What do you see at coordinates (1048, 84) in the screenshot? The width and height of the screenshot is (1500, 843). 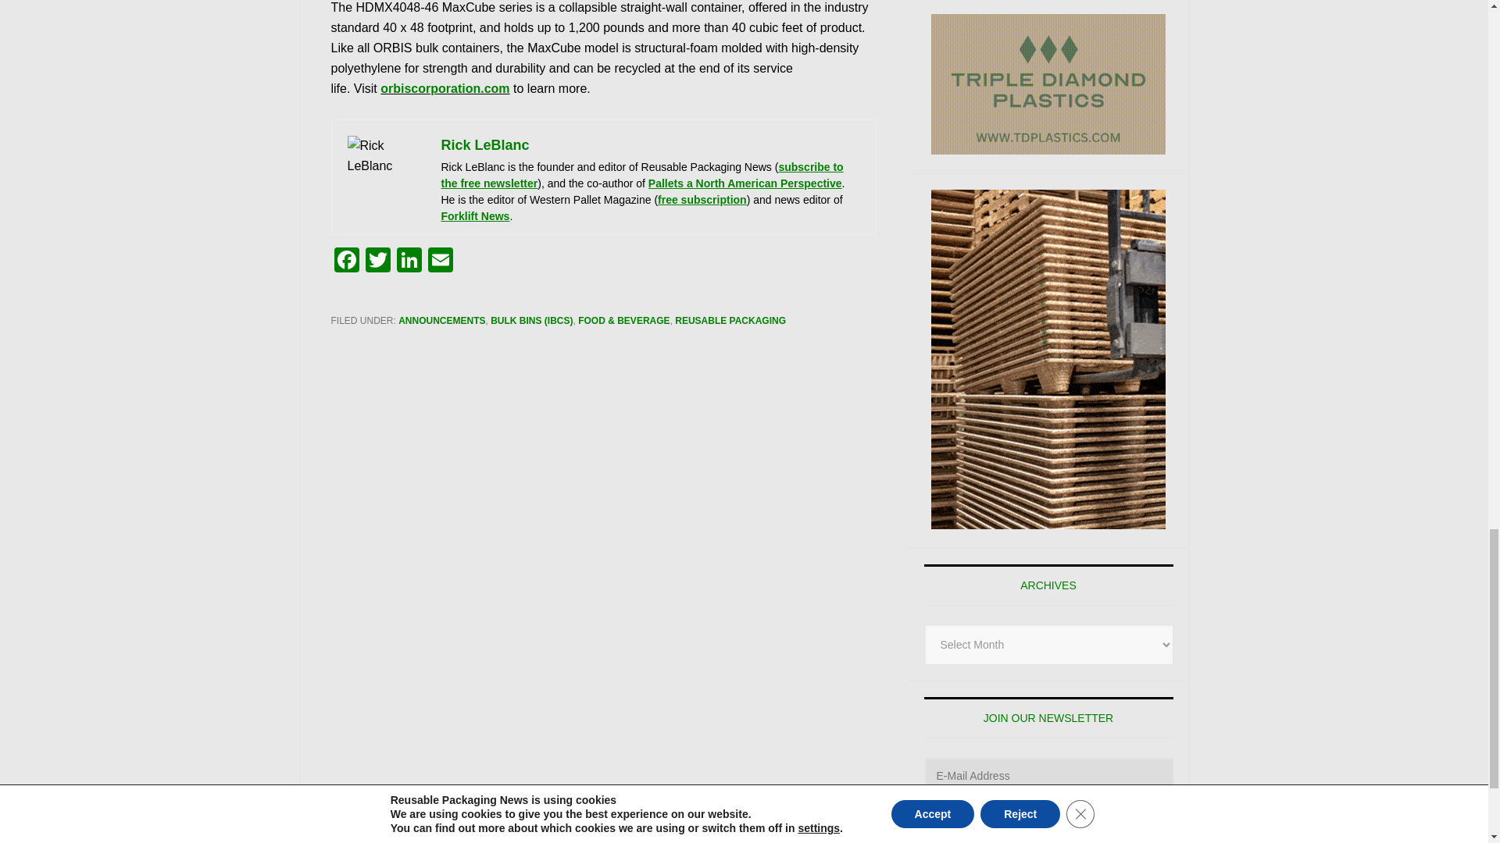 I see `Triple Diamond Plastics` at bounding box center [1048, 84].